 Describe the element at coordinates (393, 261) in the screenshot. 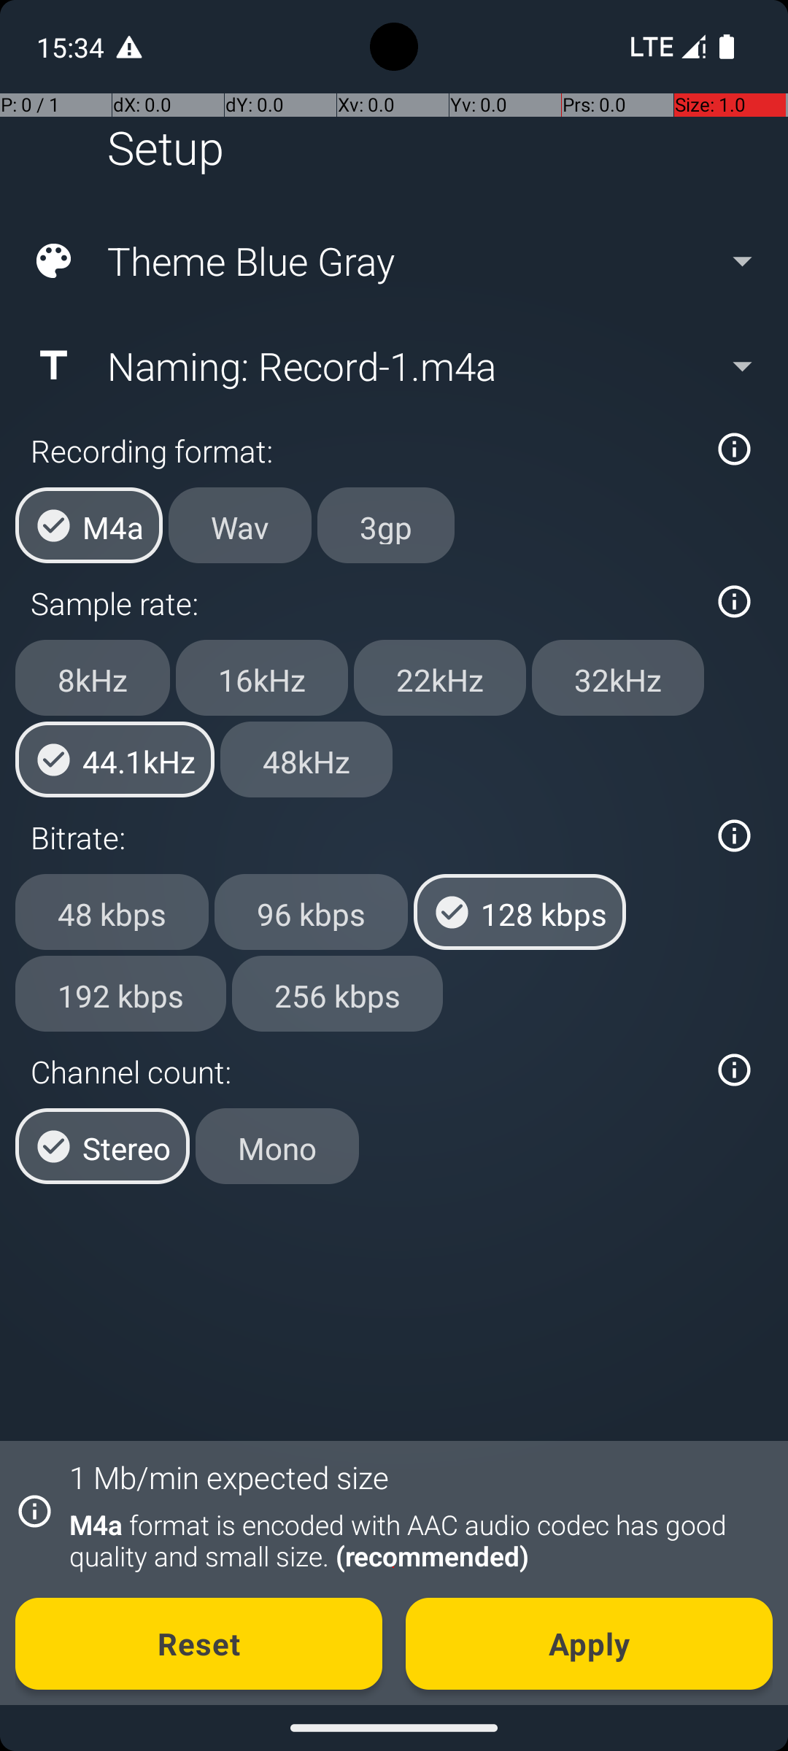

I see `Theme Blue Gray` at that location.